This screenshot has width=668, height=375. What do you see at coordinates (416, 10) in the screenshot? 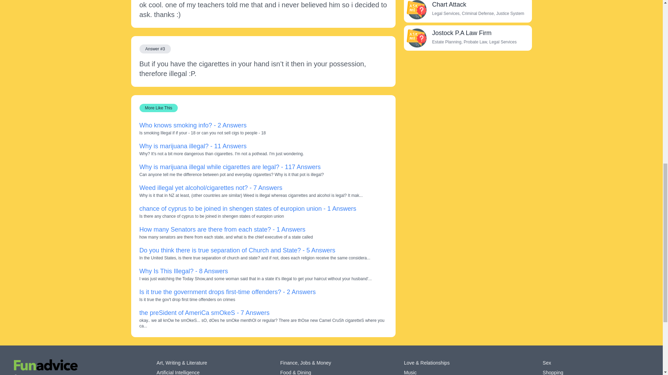
I see `Chart Attack` at bounding box center [416, 10].